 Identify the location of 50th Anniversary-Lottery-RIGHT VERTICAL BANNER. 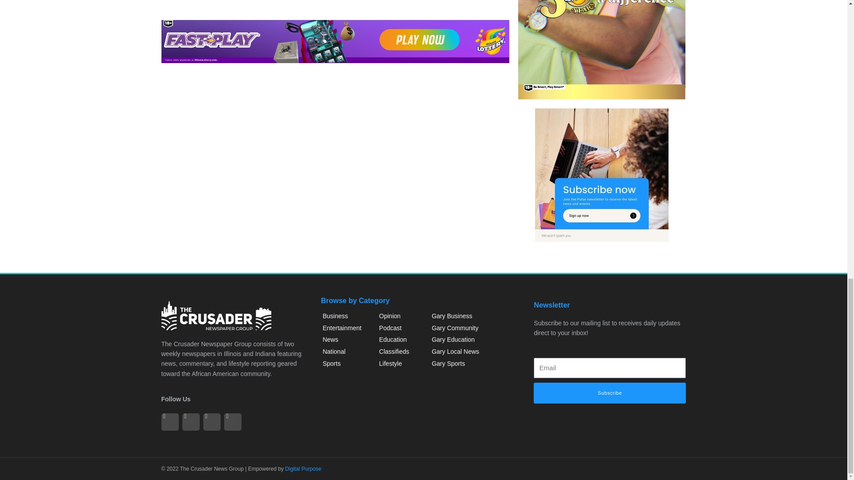
(602, 49).